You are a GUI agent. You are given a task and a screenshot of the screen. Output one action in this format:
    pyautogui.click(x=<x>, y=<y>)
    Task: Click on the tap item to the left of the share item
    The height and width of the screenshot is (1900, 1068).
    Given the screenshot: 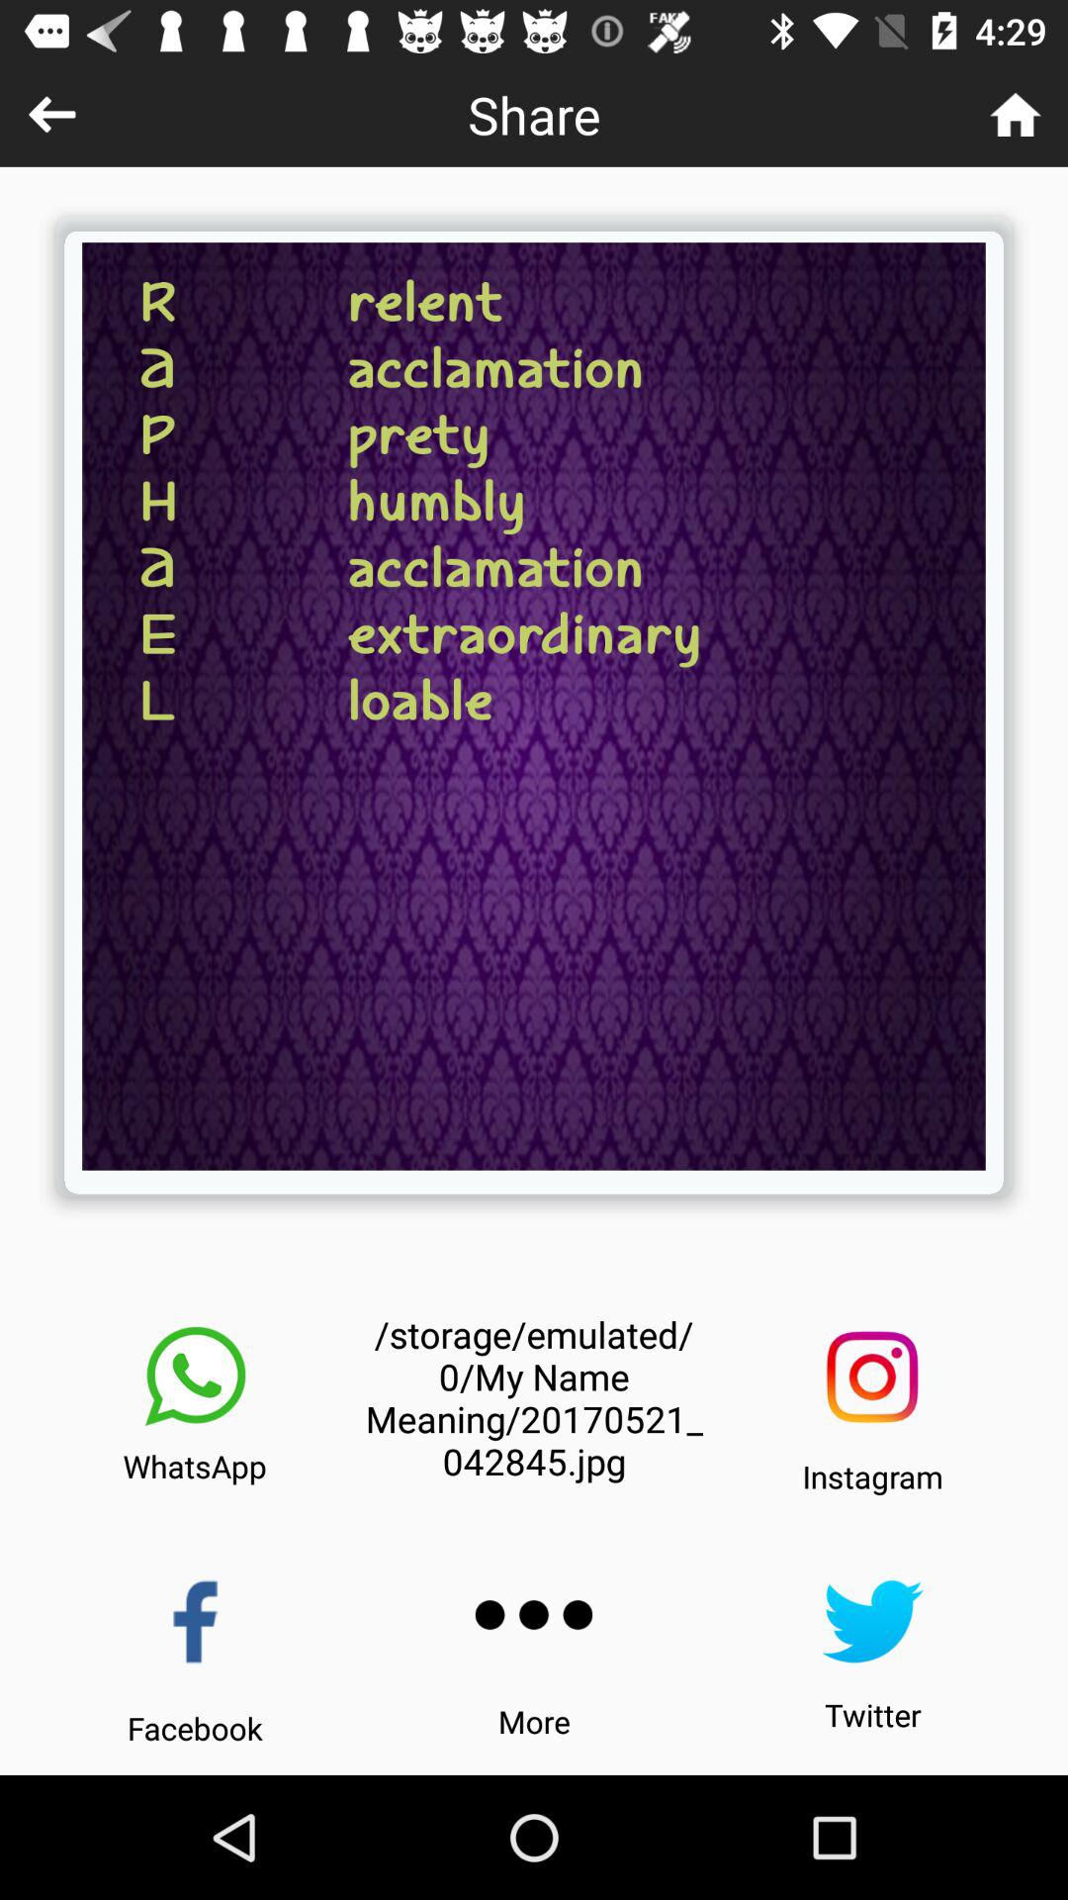 What is the action you would take?
    pyautogui.click(x=51, y=115)
    